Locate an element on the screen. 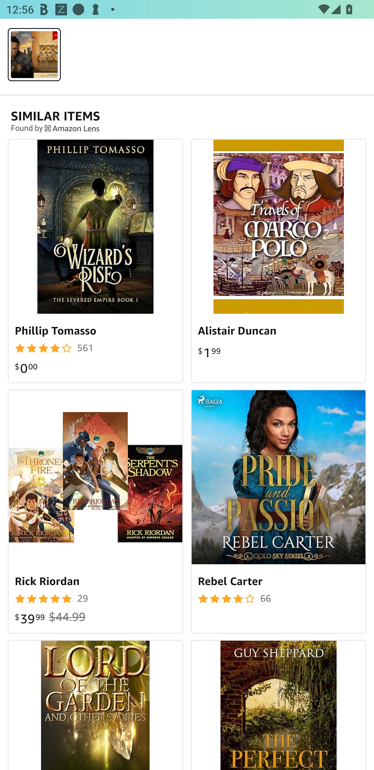 Image resolution: width=374 pixels, height=770 pixels. Rick Riordan 29 $ 39 99 $44.99 is located at coordinates (96, 511).